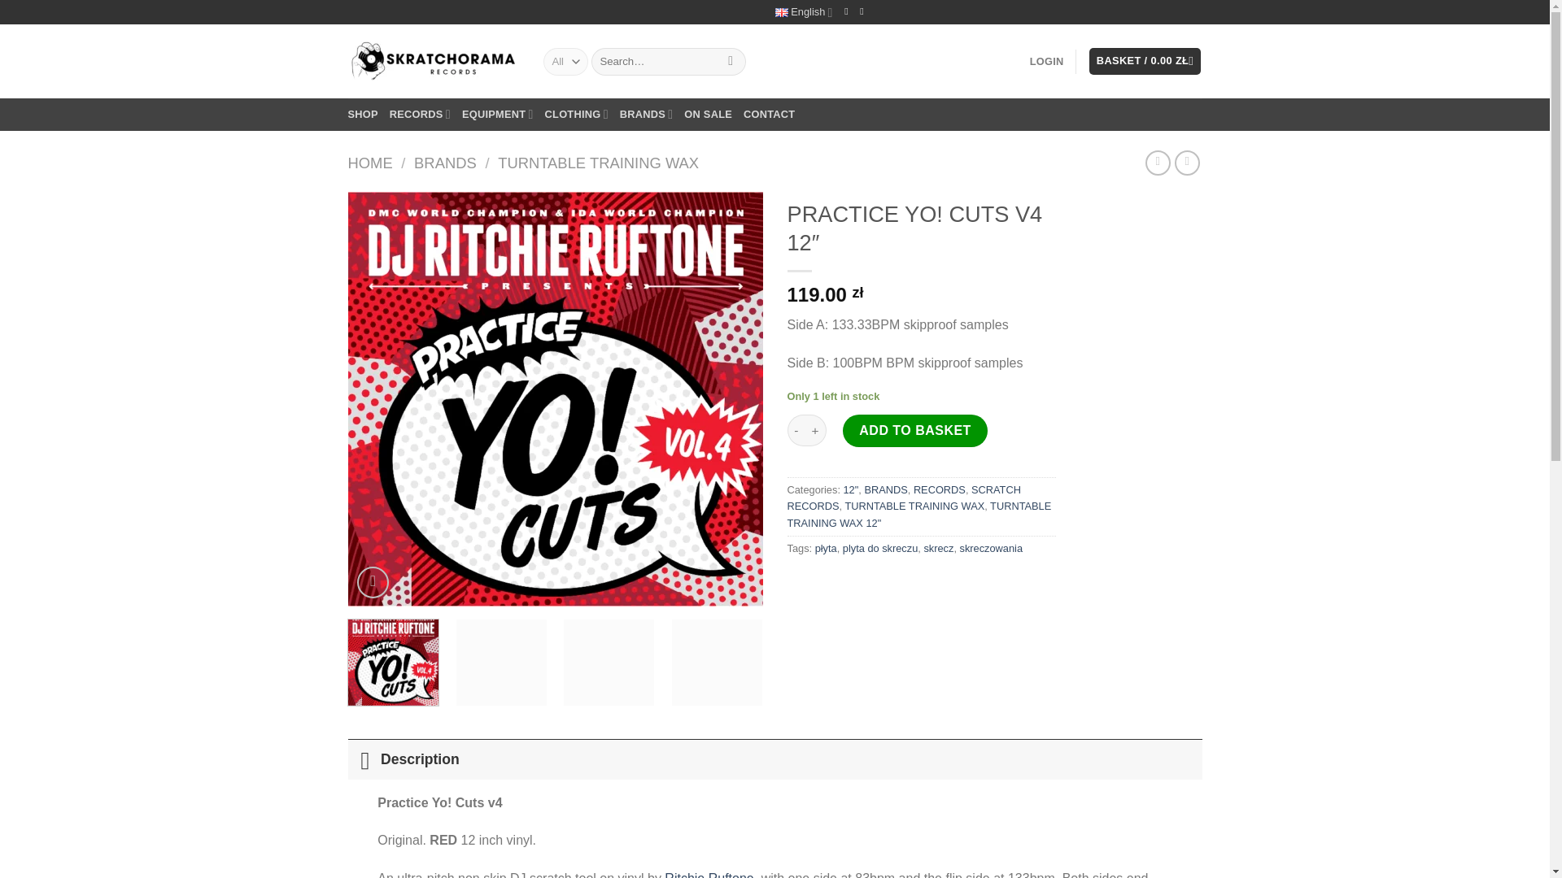  What do you see at coordinates (498, 114) in the screenshot?
I see `EQUIPMENT` at bounding box center [498, 114].